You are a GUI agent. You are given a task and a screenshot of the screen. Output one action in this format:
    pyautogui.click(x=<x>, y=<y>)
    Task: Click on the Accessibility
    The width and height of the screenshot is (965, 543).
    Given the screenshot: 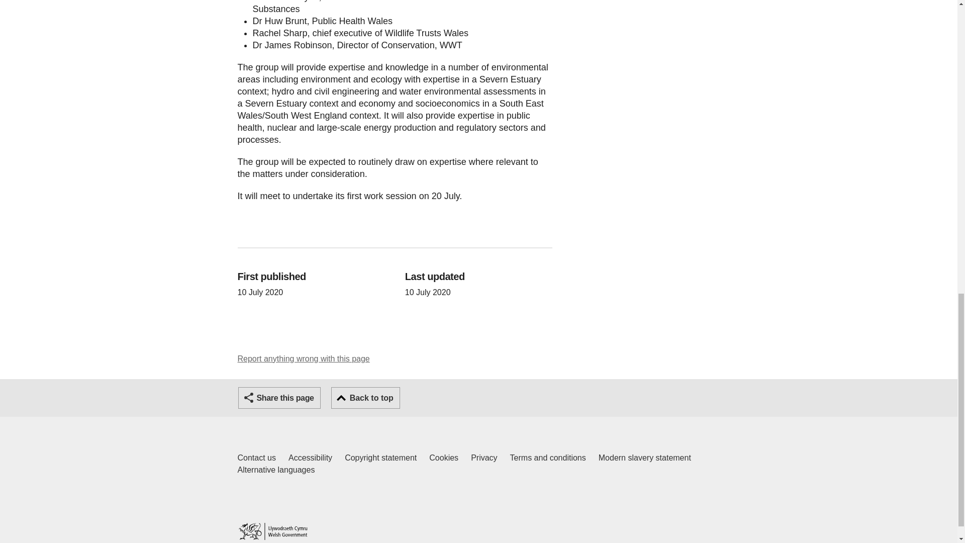 What is the action you would take?
    pyautogui.click(x=310, y=458)
    